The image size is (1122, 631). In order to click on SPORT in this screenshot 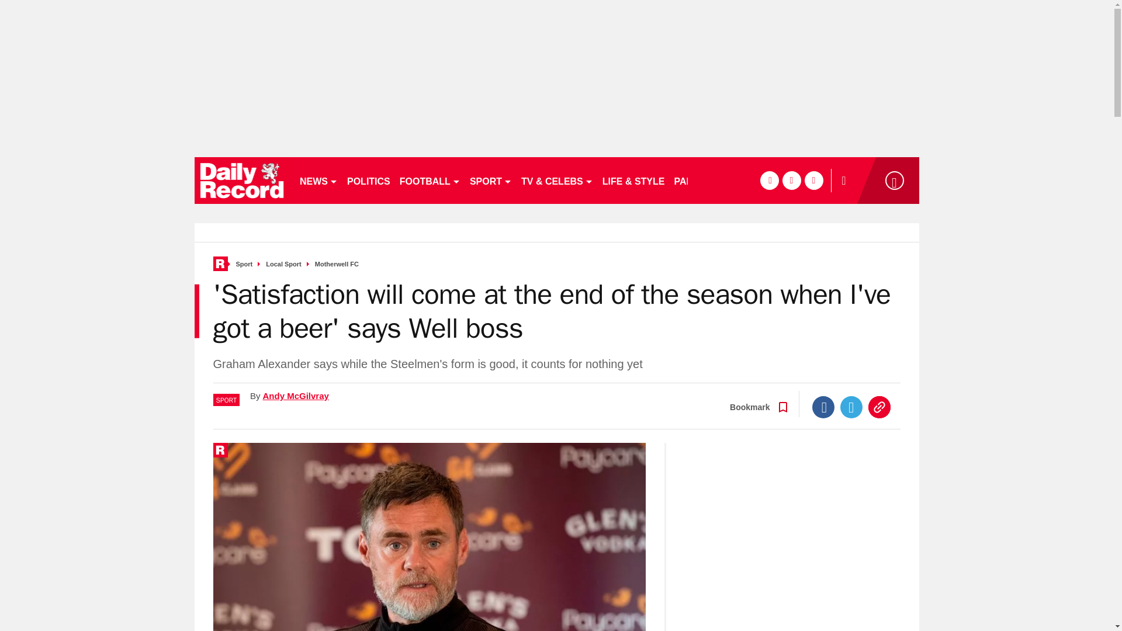, I will do `click(491, 180)`.